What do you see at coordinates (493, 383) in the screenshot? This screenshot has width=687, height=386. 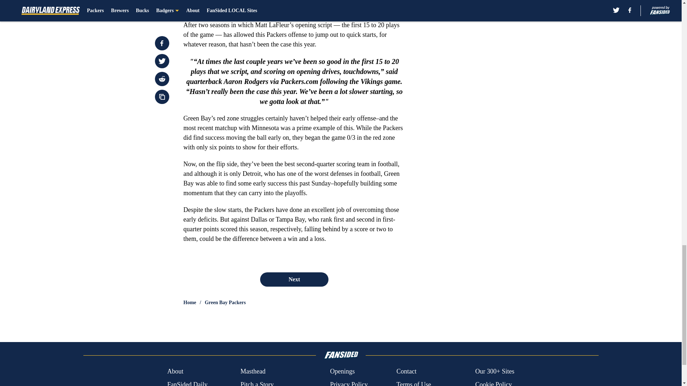 I see `Cookie Policy` at bounding box center [493, 383].